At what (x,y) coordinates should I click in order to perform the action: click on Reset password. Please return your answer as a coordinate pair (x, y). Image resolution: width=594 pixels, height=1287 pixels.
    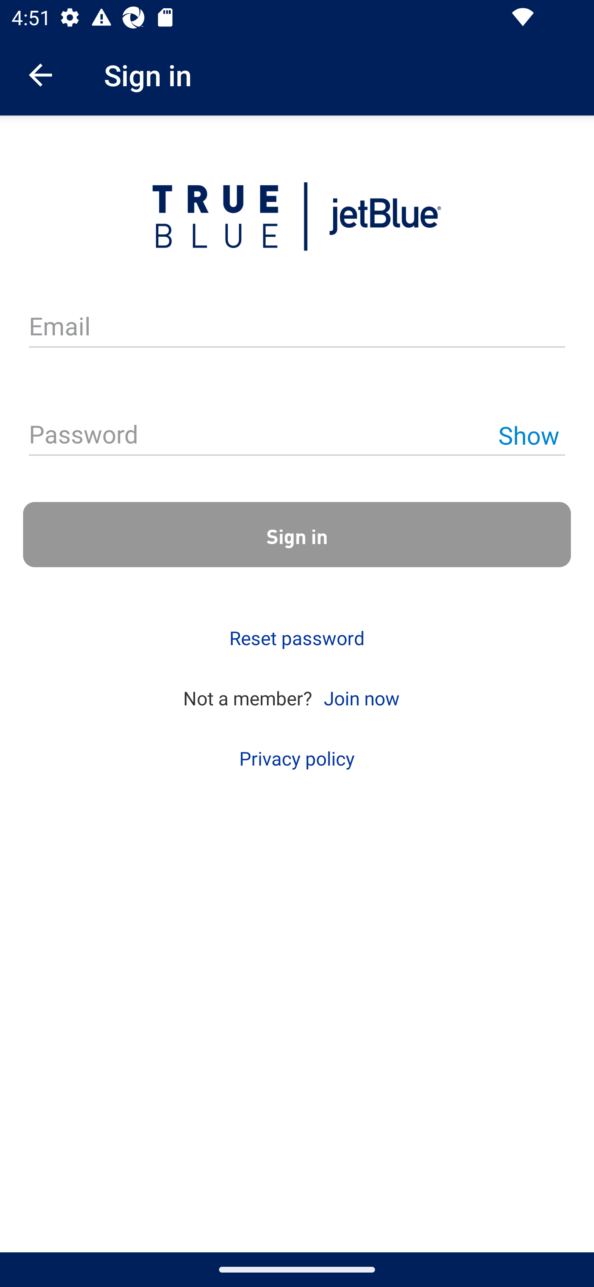
    Looking at the image, I should click on (297, 638).